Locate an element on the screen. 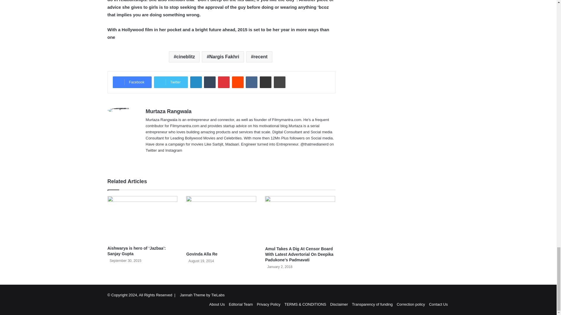 The width and height of the screenshot is (561, 315). cineblitz is located at coordinates (184, 57).